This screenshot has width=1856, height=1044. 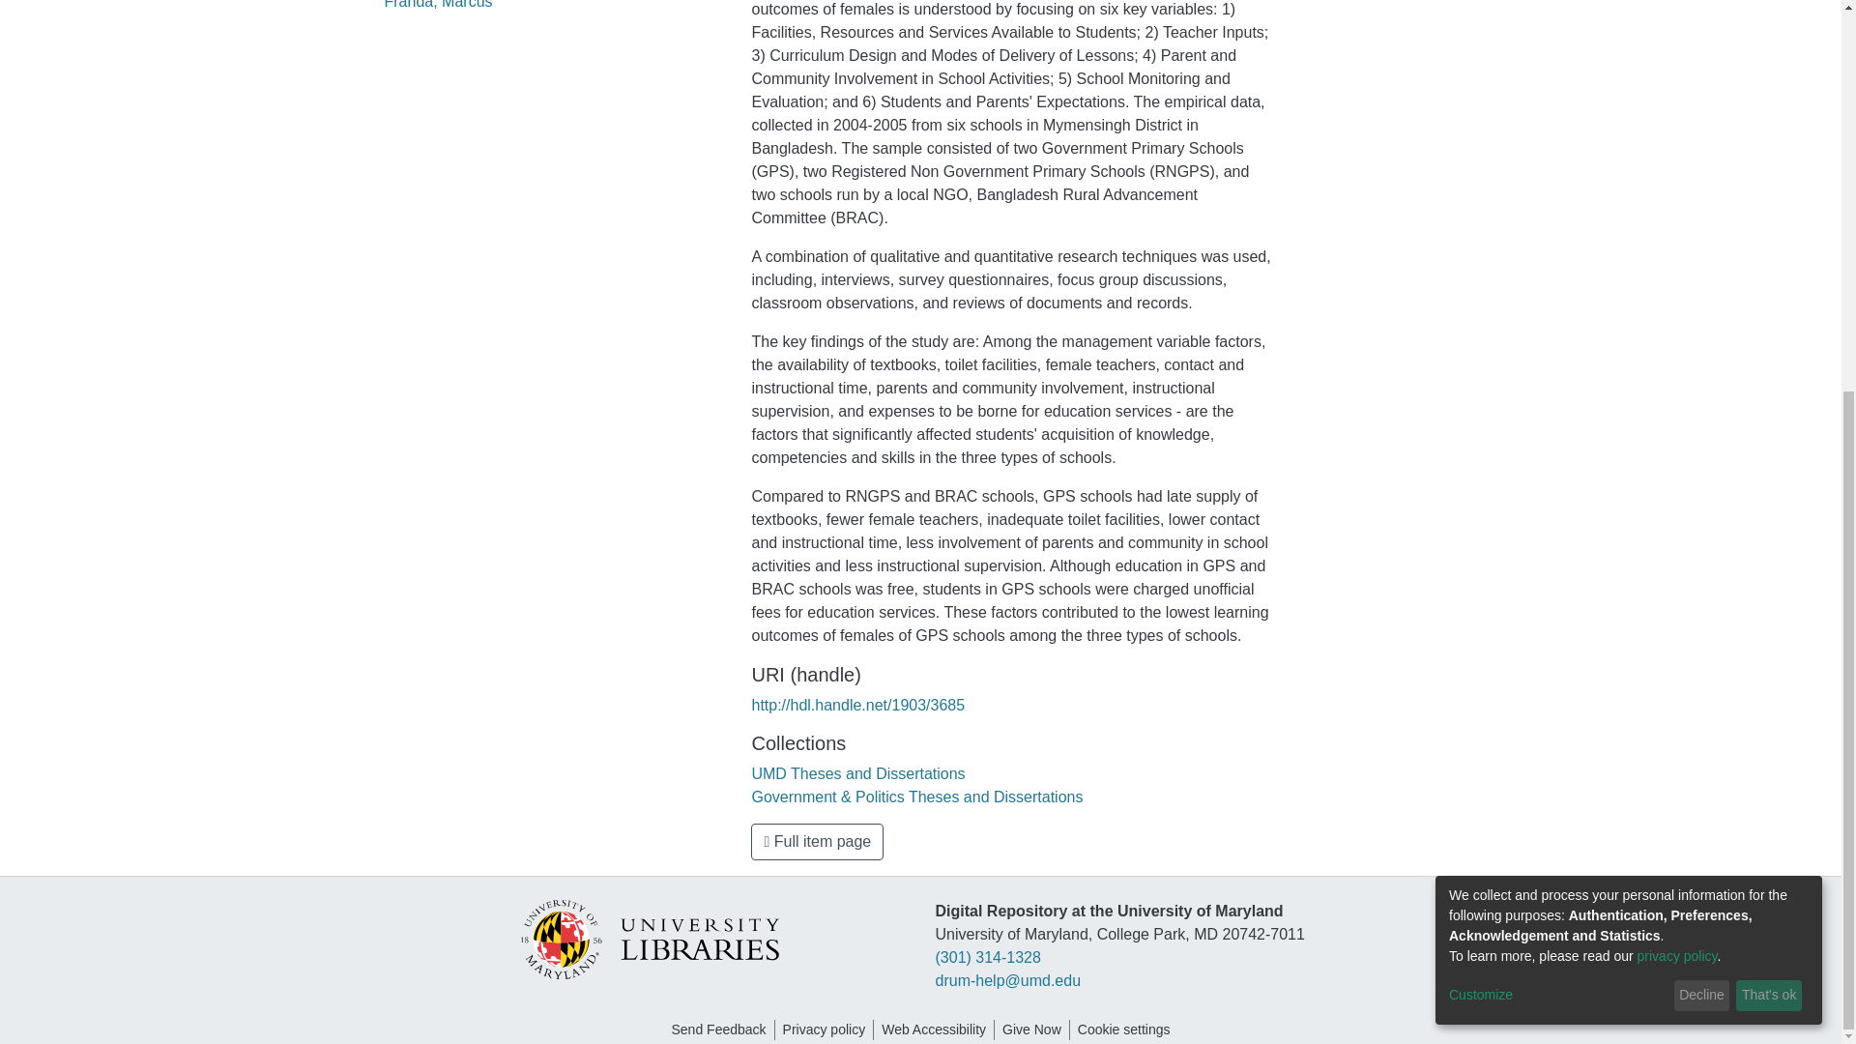 I want to click on Web Accessibility, so click(x=934, y=1029).